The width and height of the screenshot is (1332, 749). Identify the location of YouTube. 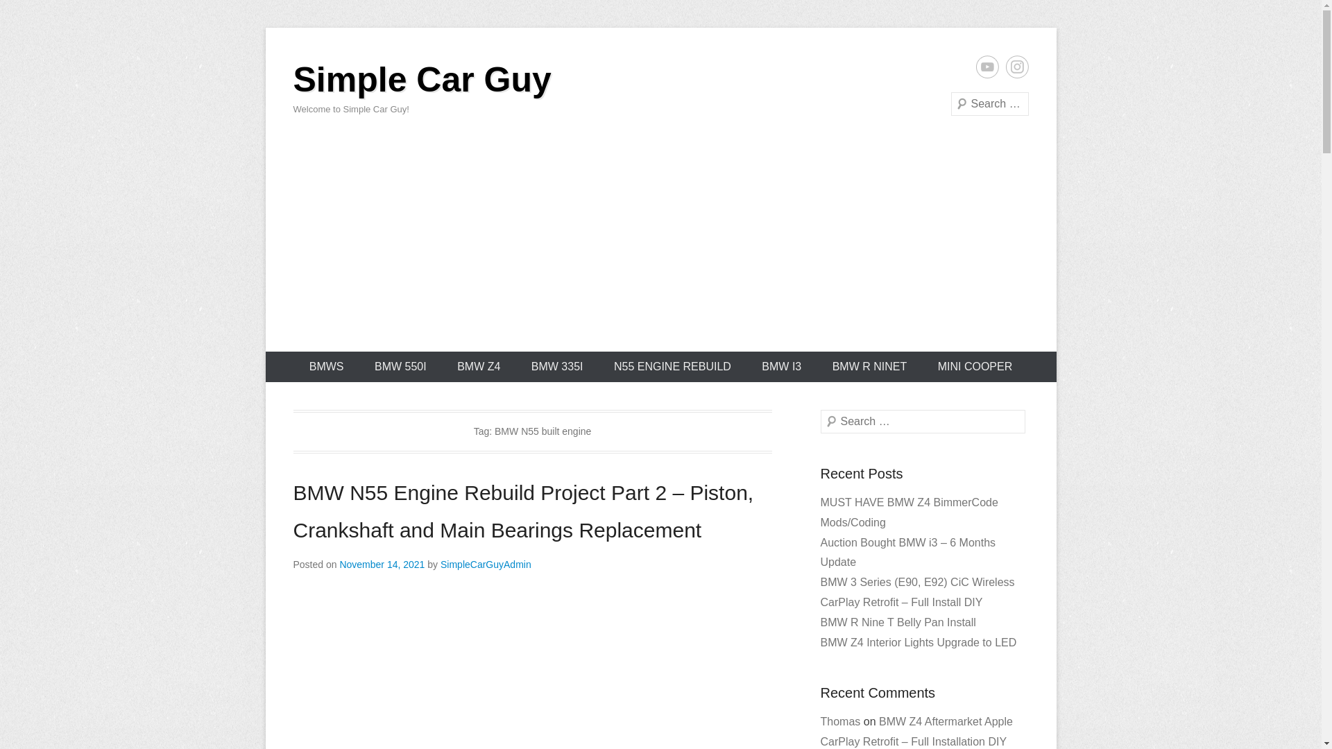
(987, 67).